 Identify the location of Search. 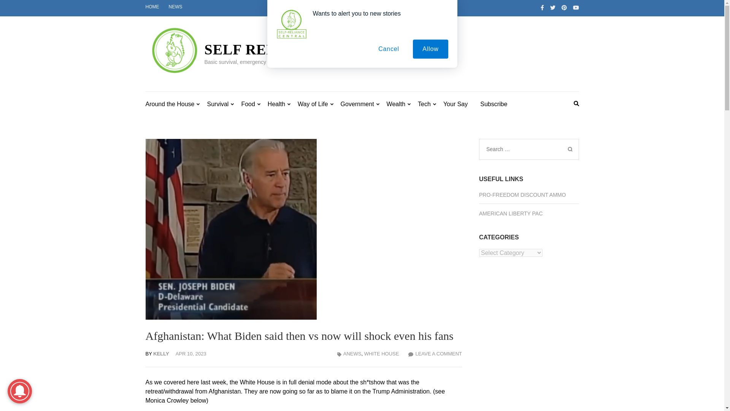
(570, 149).